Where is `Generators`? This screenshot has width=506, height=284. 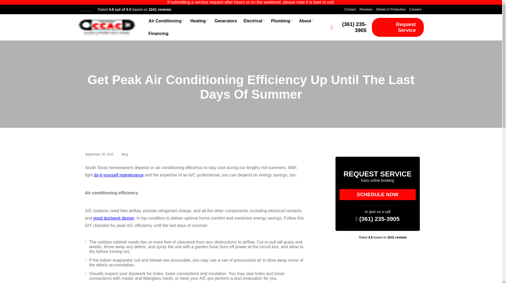 Generators is located at coordinates (226, 21).